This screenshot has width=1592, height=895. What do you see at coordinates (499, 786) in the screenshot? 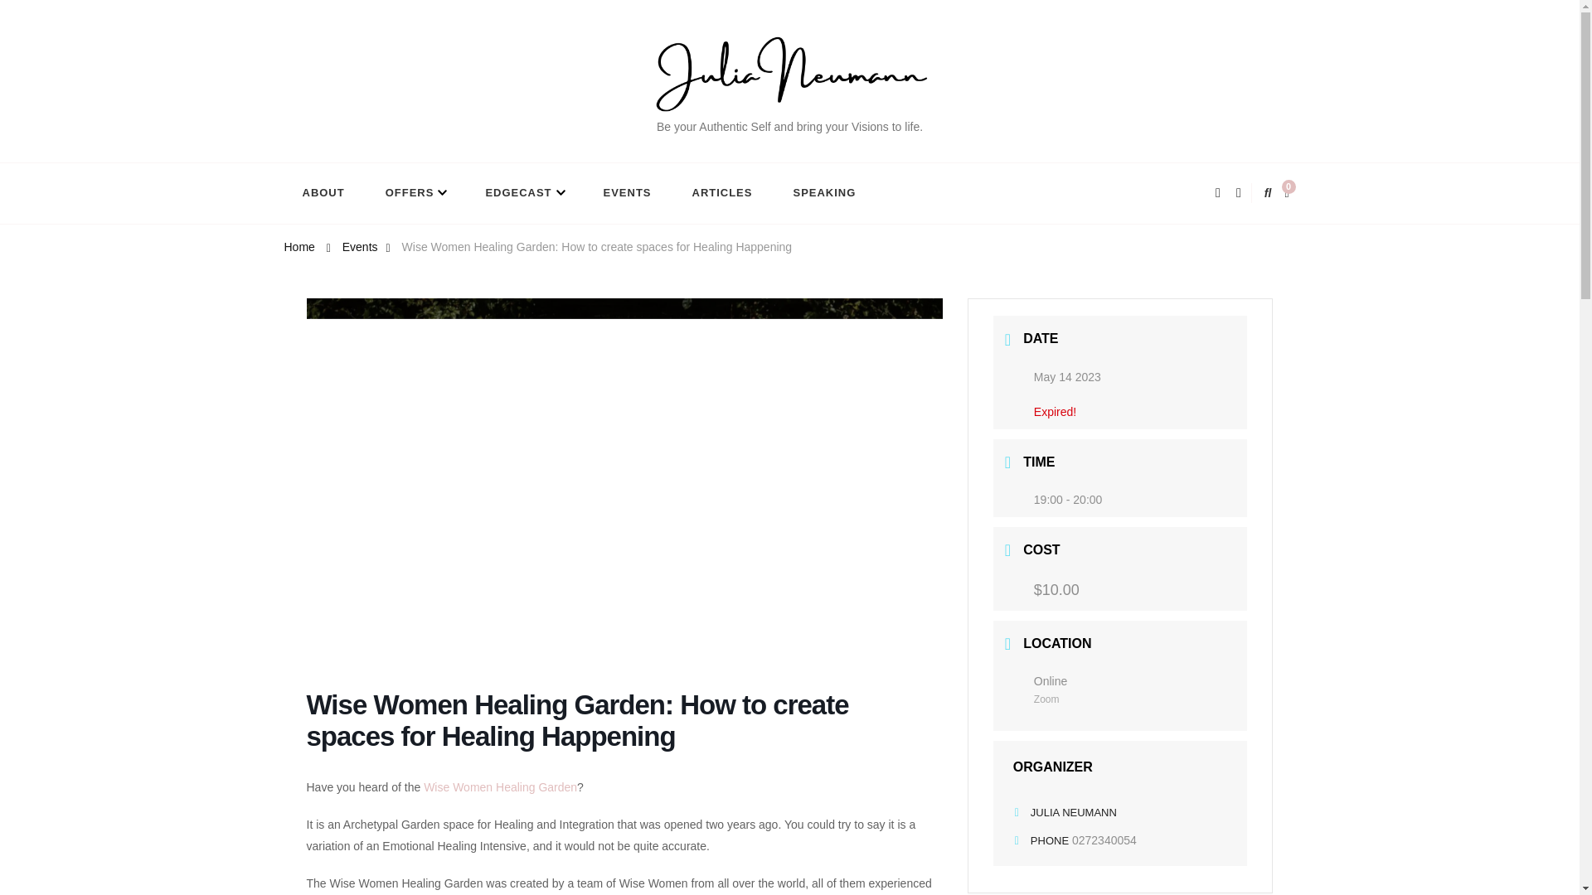
I see `Wise Women Healing Garden` at bounding box center [499, 786].